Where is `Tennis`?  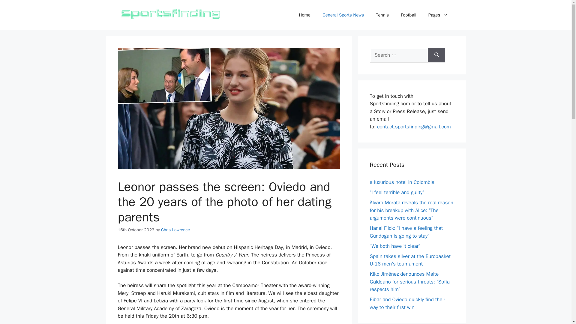
Tennis is located at coordinates (382, 15).